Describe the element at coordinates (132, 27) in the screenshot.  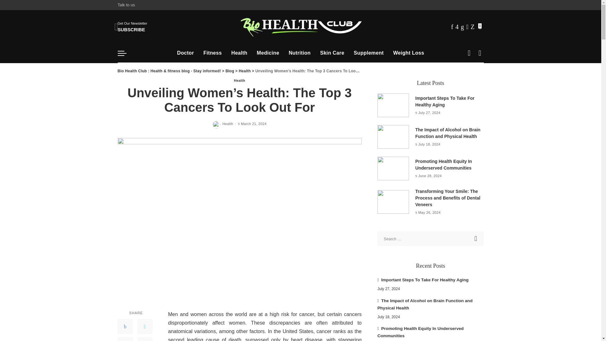
I see `Search` at that location.